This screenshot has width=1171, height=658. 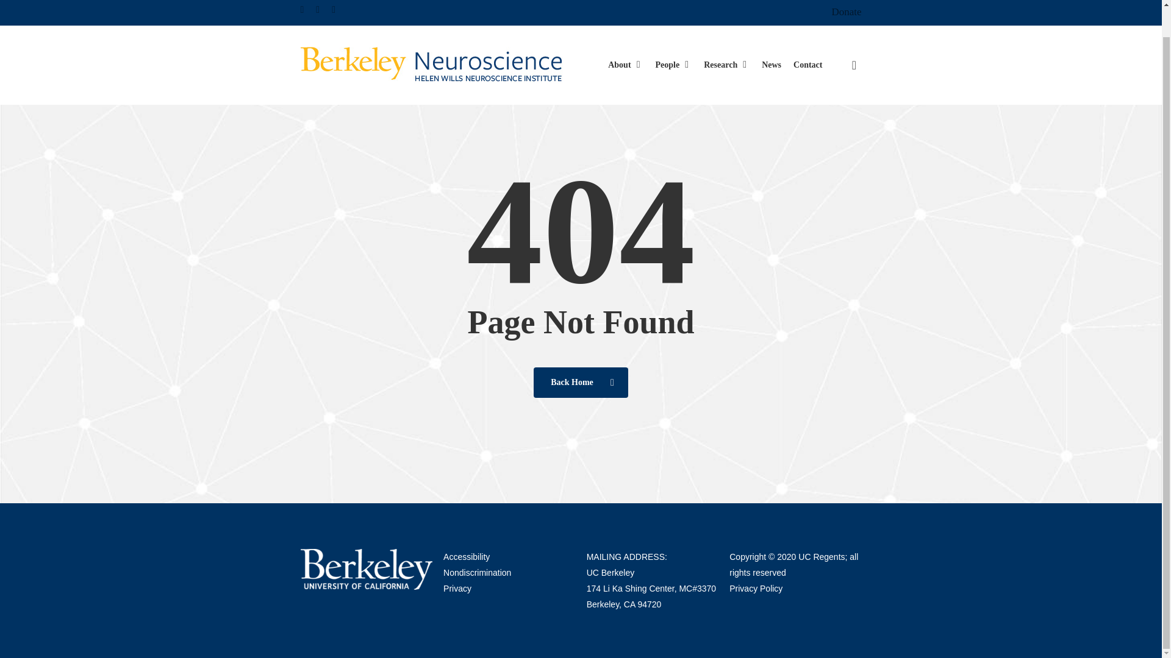 I want to click on Contact, so click(x=808, y=35).